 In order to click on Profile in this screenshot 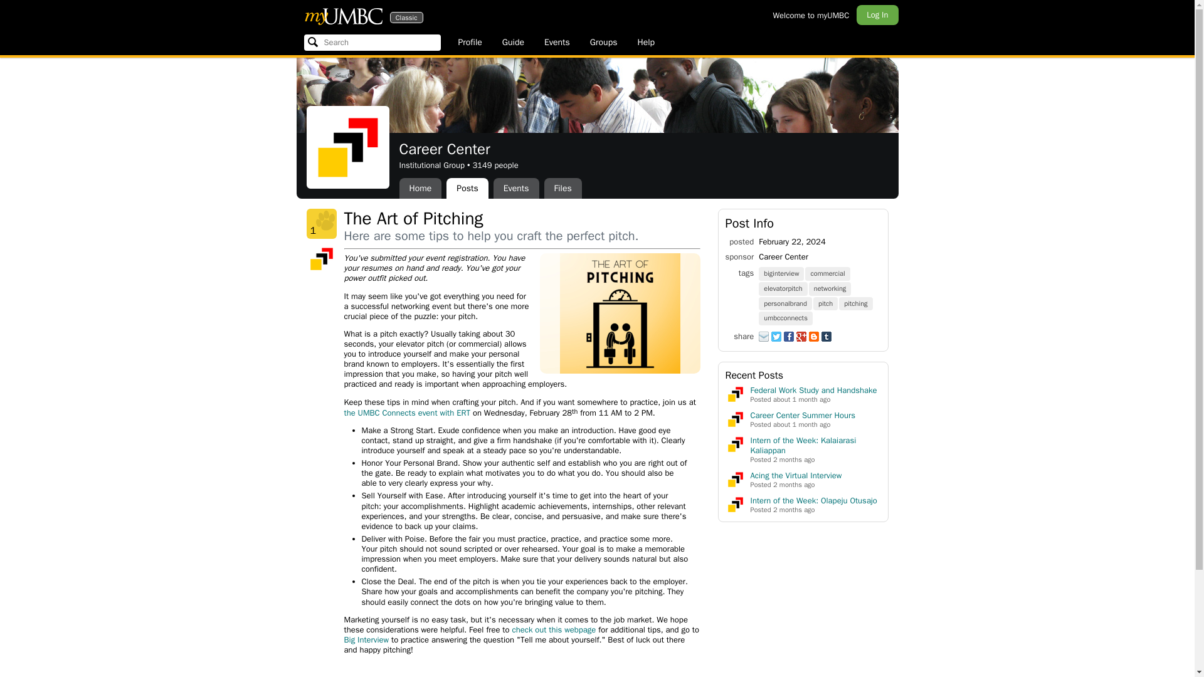, I will do `click(469, 43)`.